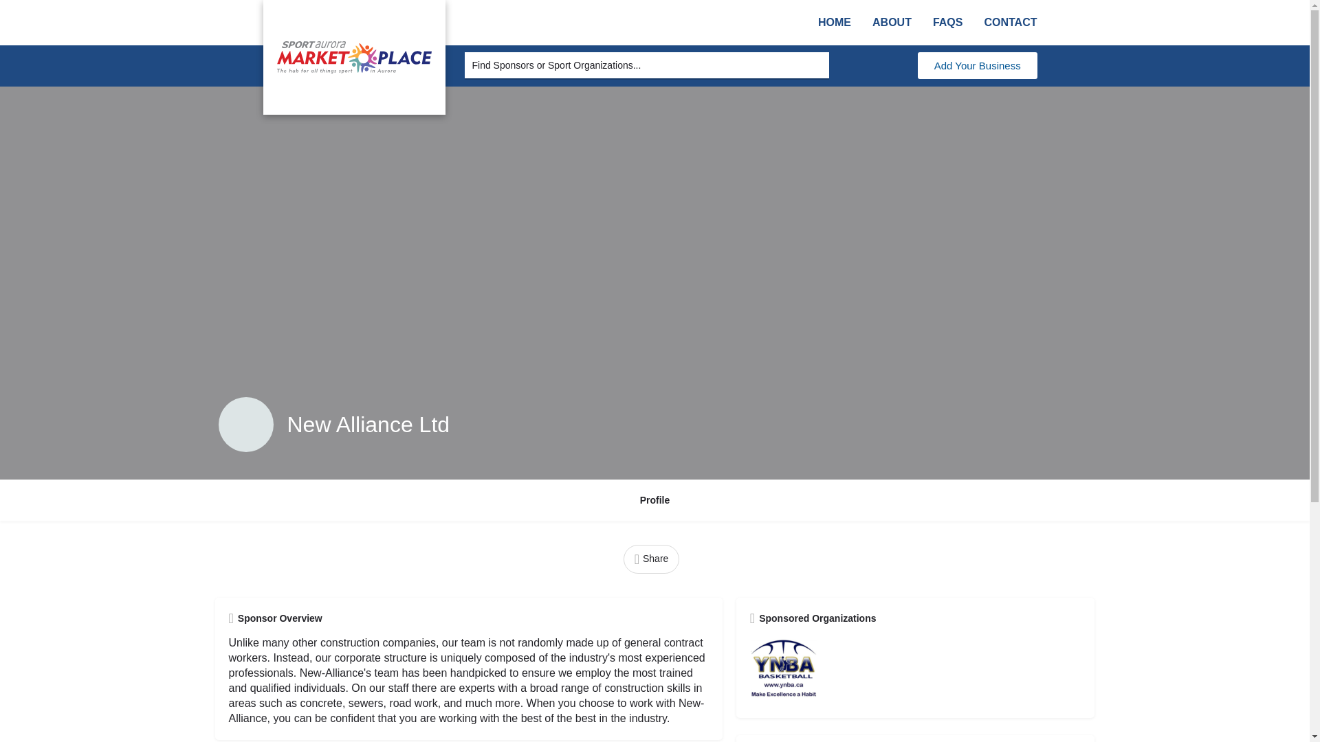 This screenshot has height=742, width=1320. Describe the element at coordinates (892, 22) in the screenshot. I see `ABOUT` at that location.